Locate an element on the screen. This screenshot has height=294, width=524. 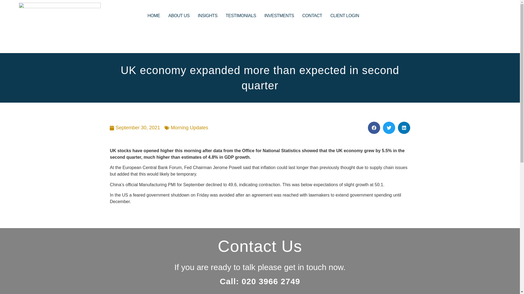
INVESTMENTS is located at coordinates (279, 16).